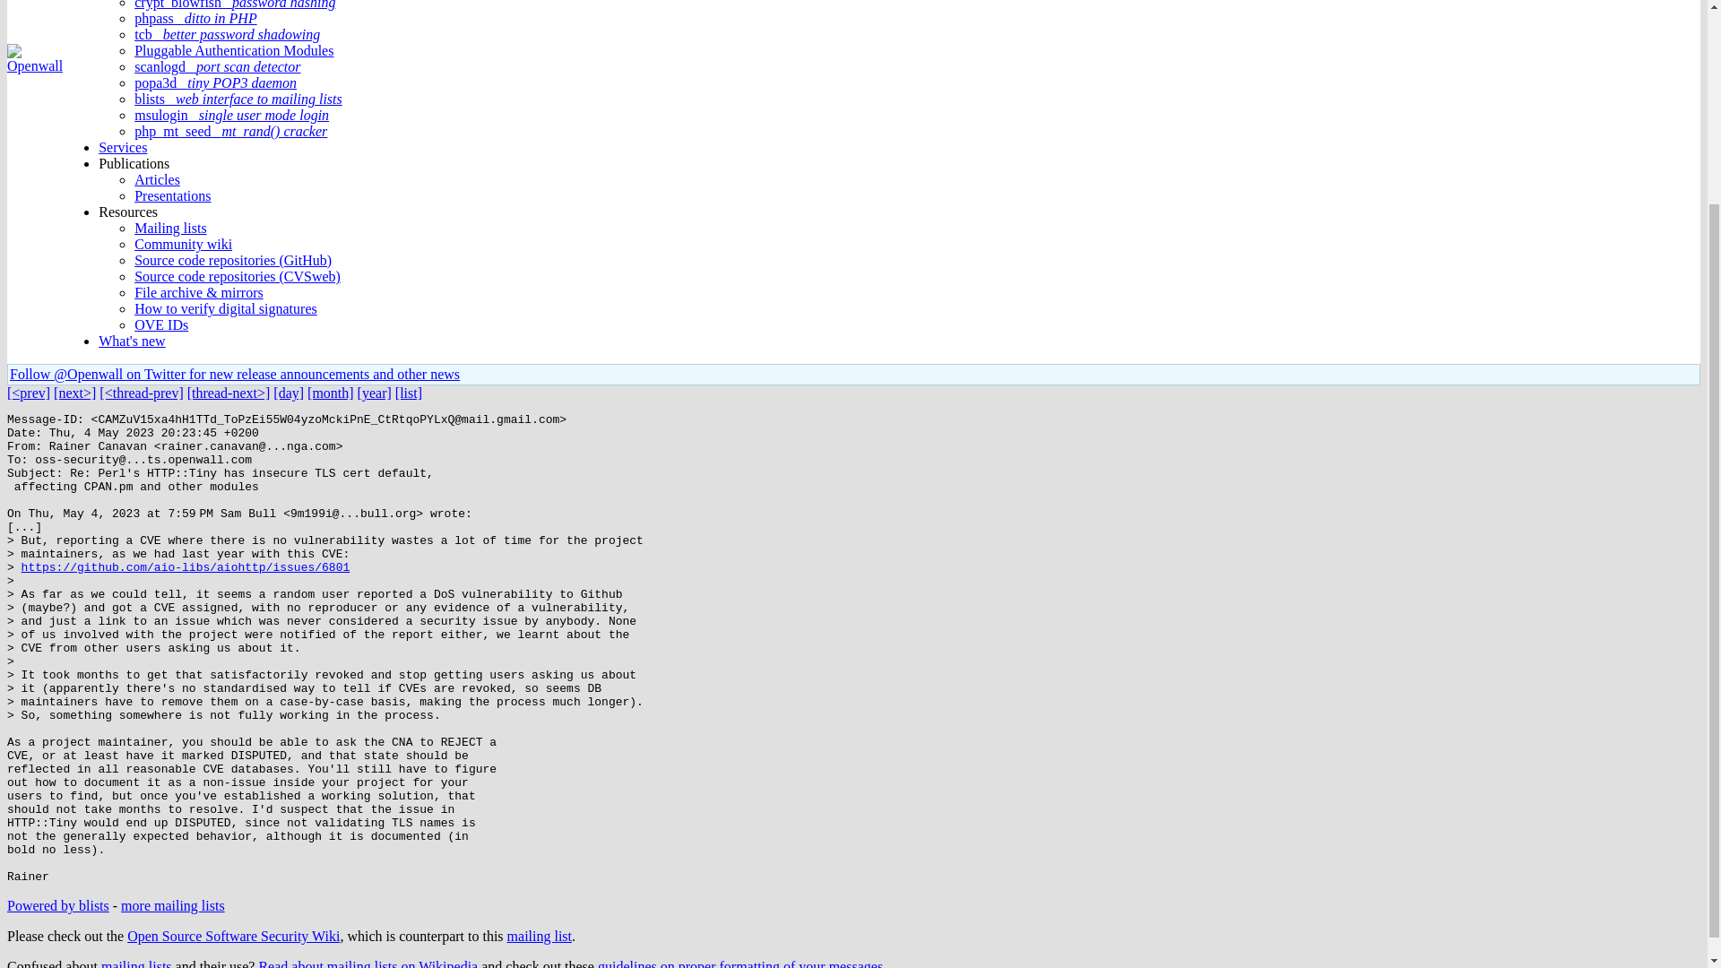  What do you see at coordinates (195, 18) in the screenshot?
I see `phpass   ditto in PHP` at bounding box center [195, 18].